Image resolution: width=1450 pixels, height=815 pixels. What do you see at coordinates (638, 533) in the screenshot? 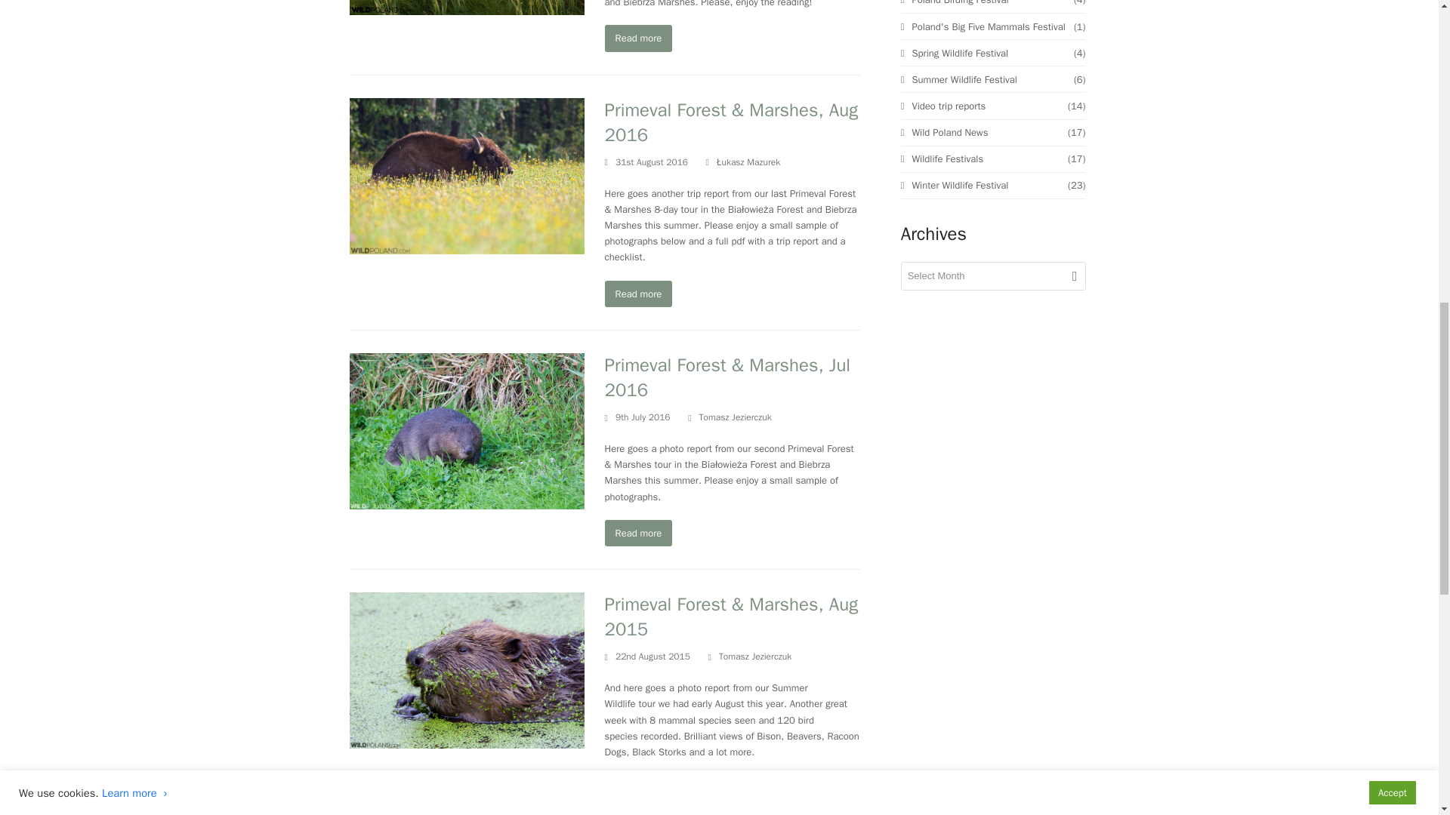
I see `Read more` at bounding box center [638, 533].